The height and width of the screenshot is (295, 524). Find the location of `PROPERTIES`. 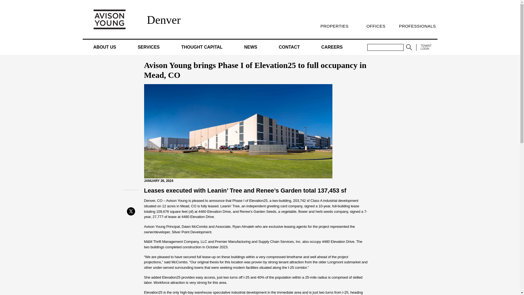

PROPERTIES is located at coordinates (334, 26).